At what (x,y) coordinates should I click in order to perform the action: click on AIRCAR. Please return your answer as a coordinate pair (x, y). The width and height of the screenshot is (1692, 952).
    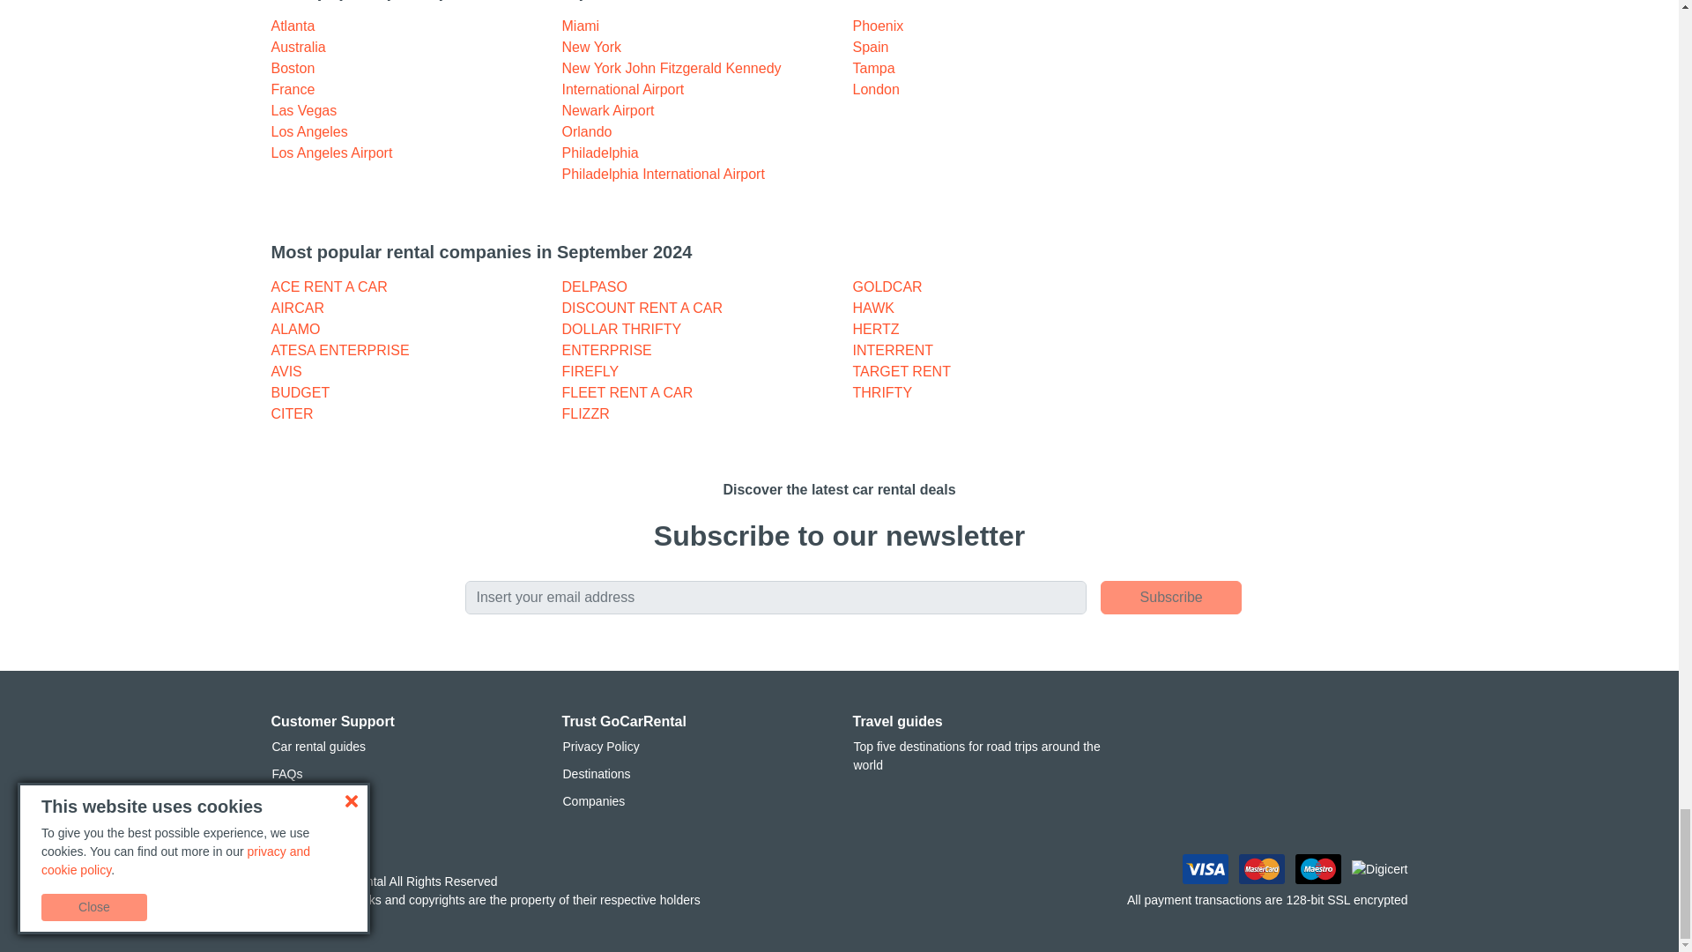
    Looking at the image, I should click on (298, 308).